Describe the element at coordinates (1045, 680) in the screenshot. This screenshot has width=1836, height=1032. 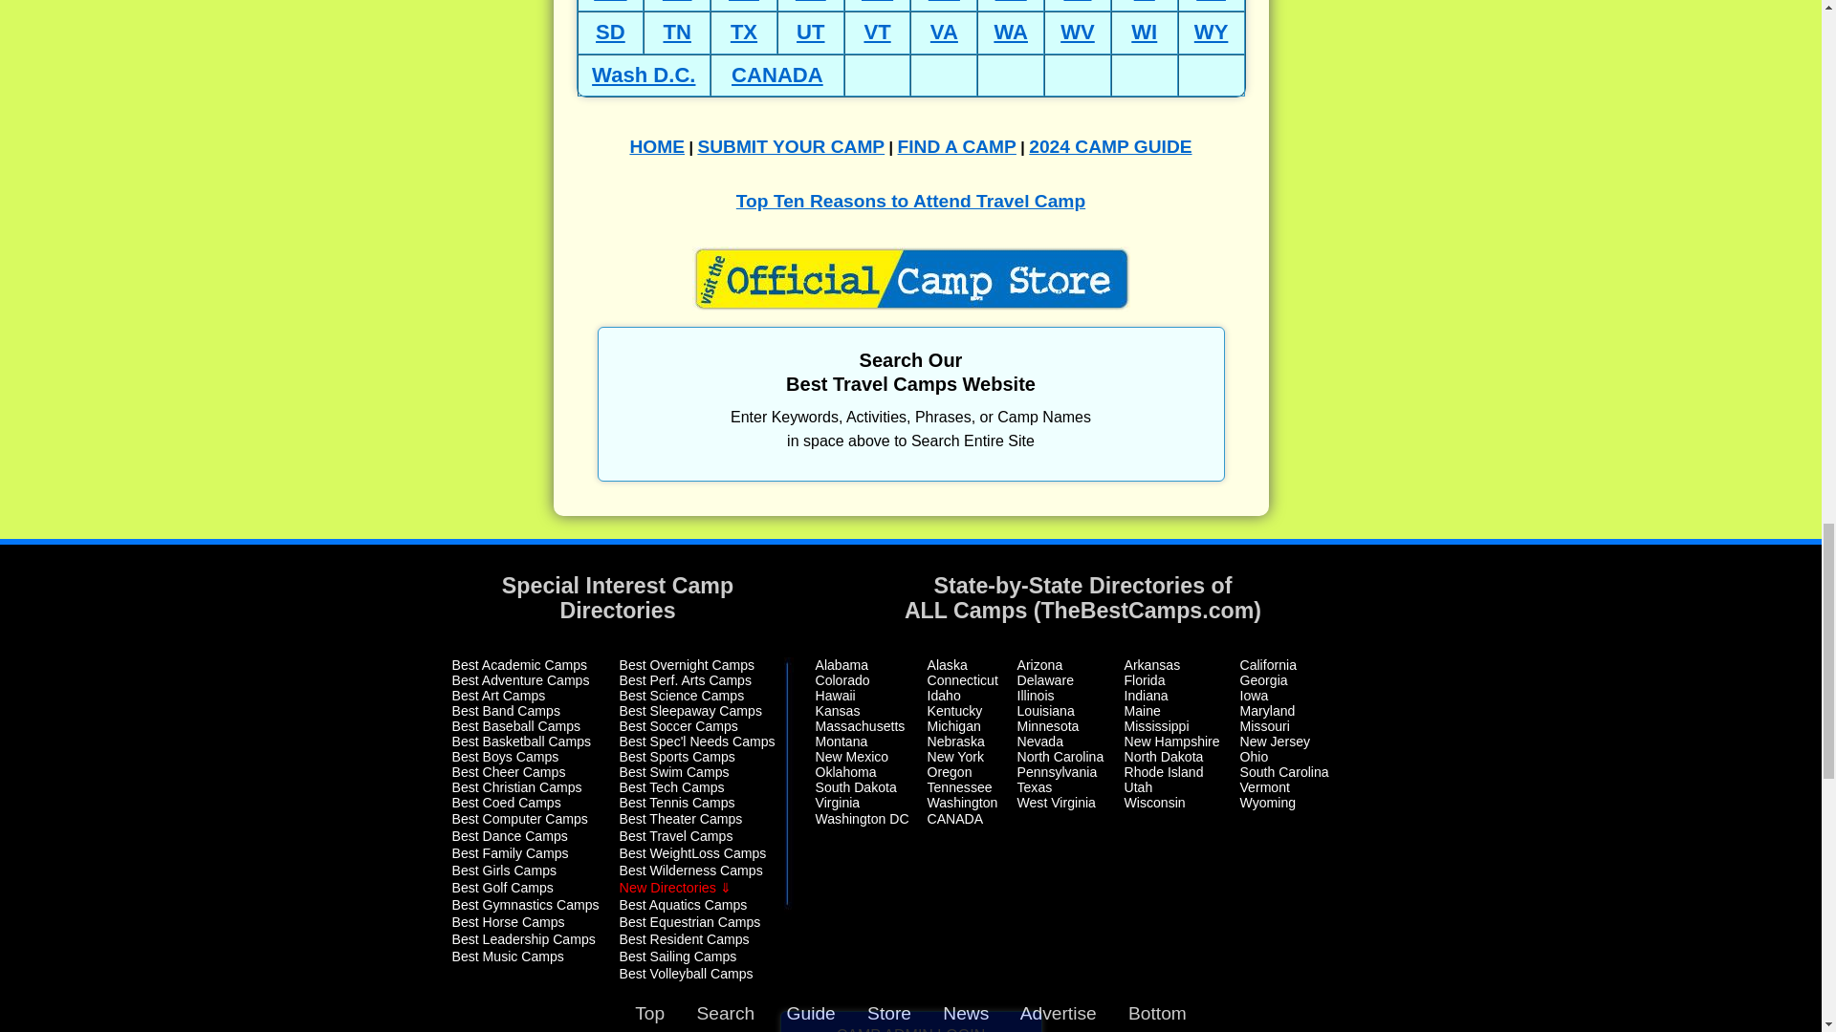
I see `Best Delaware Summer Camps` at that location.